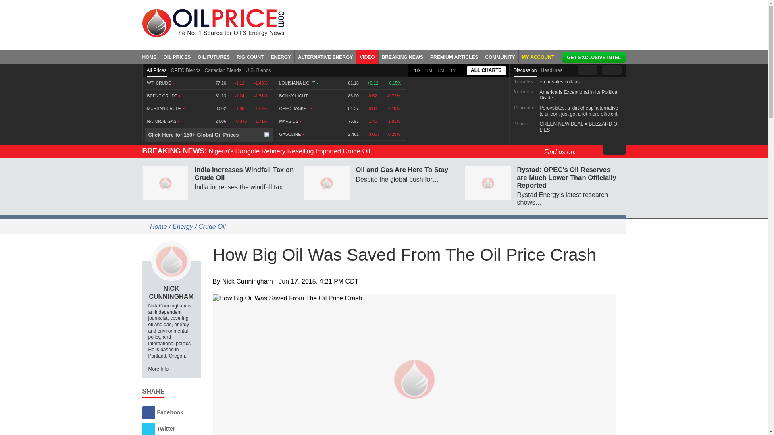 The width and height of the screenshot is (774, 435). I want to click on HOME, so click(151, 56).